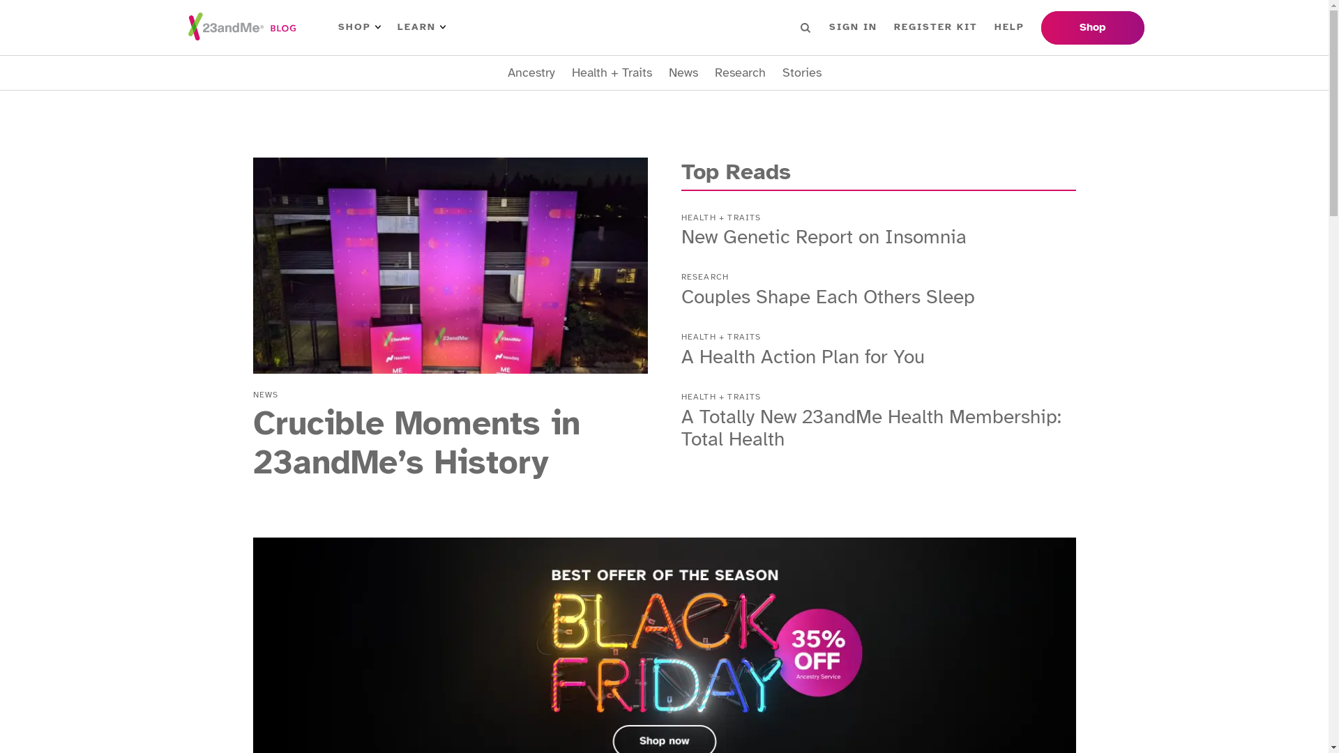 The image size is (1339, 753). What do you see at coordinates (358, 27) in the screenshot?
I see `SHOP` at bounding box center [358, 27].